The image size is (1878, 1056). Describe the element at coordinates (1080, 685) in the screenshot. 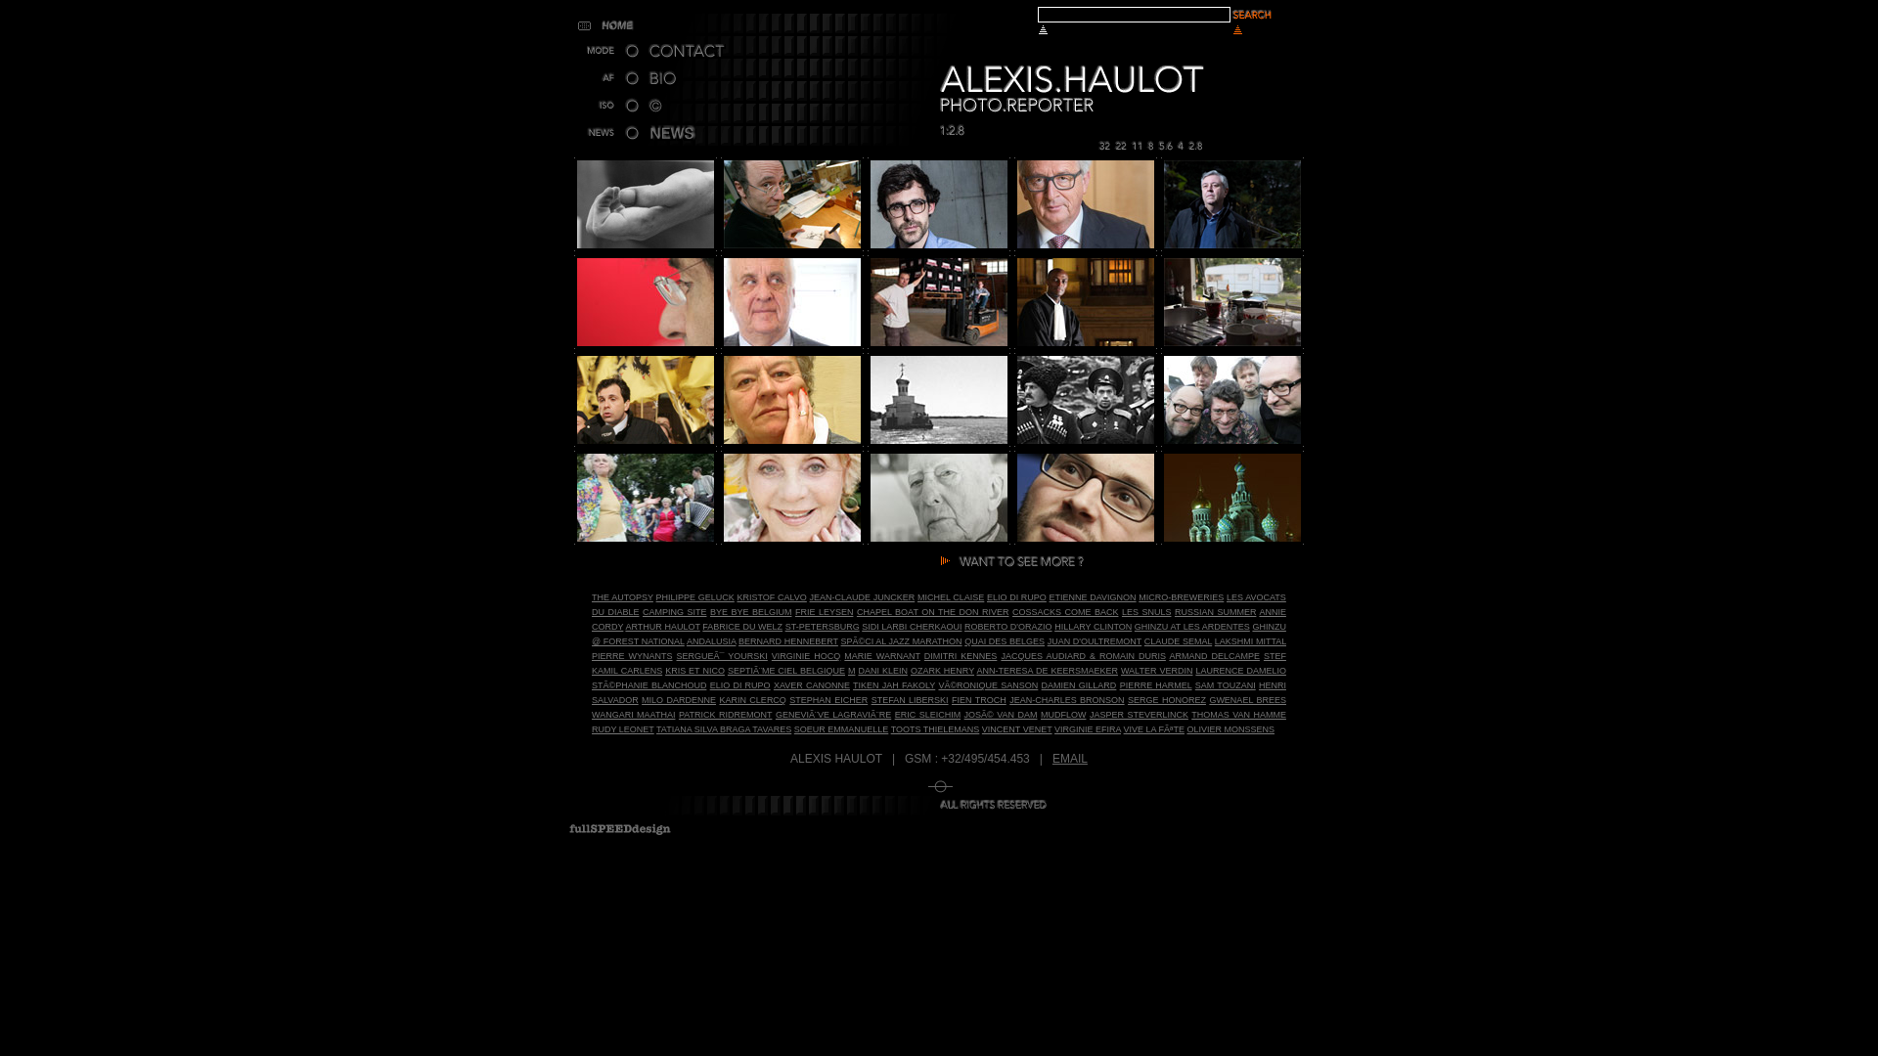

I see `DAMIEN GILLARD` at that location.